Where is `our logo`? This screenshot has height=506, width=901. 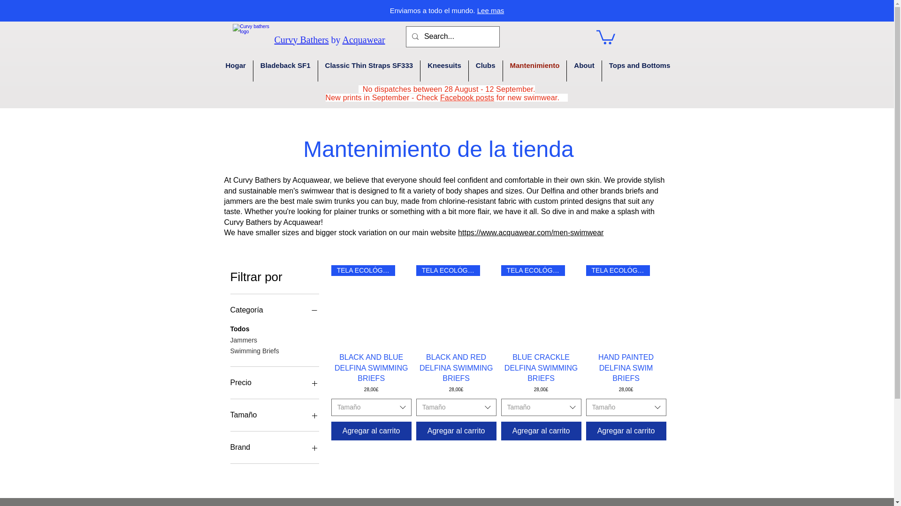
our logo is located at coordinates (252, 38).